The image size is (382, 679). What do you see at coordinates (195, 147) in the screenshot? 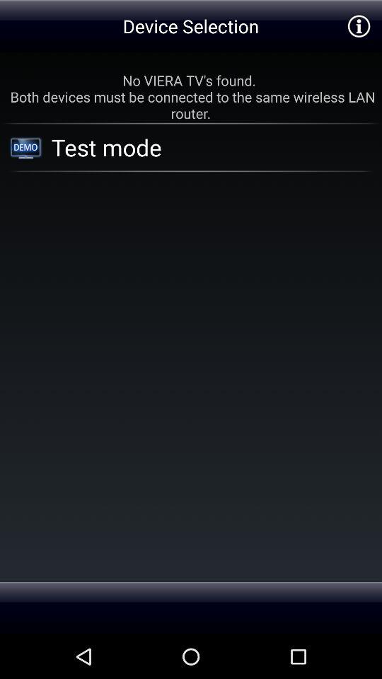
I see `tap the test mode item` at bounding box center [195, 147].